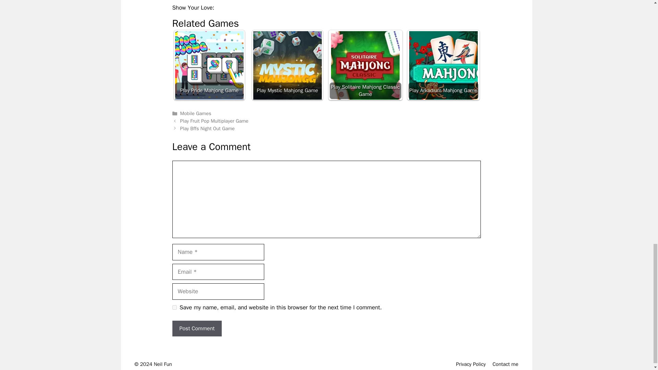  What do you see at coordinates (287, 65) in the screenshot?
I see `Play Mystic Mahjong Game` at bounding box center [287, 65].